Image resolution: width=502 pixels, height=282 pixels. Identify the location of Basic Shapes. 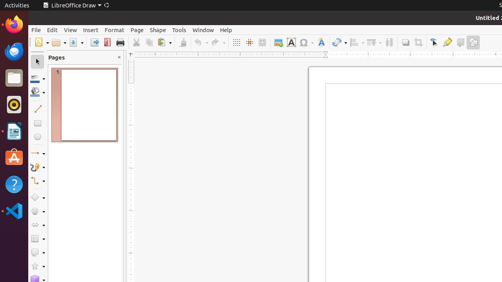
(38, 197).